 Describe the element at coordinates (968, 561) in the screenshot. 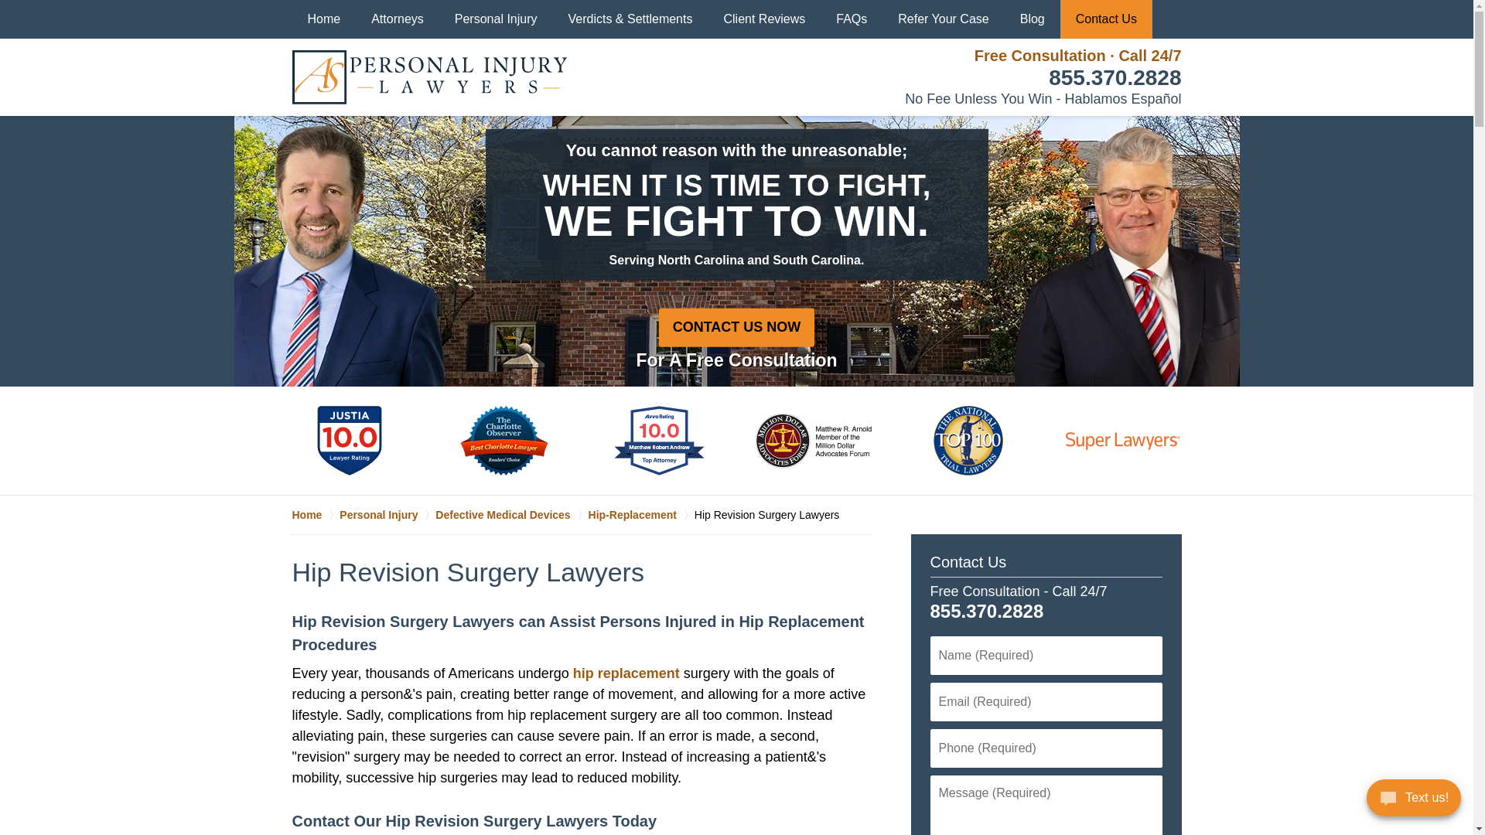

I see `Contact Us` at that location.